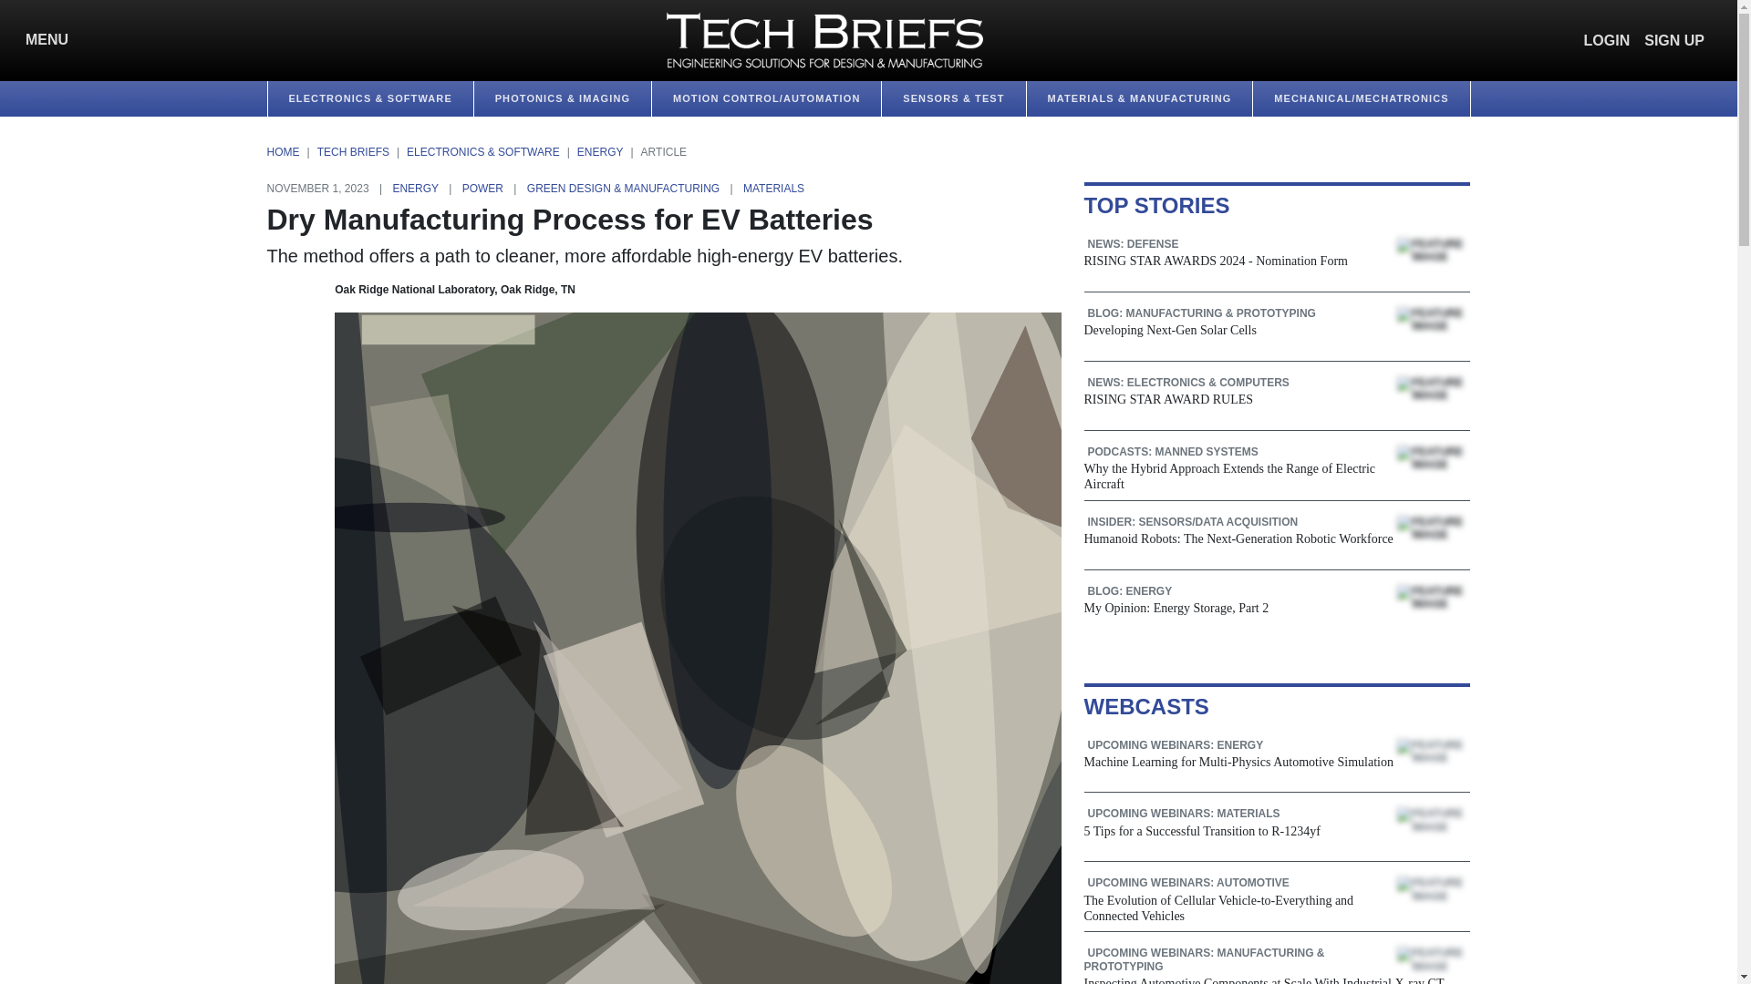  What do you see at coordinates (42, 40) in the screenshot?
I see `MENU` at bounding box center [42, 40].